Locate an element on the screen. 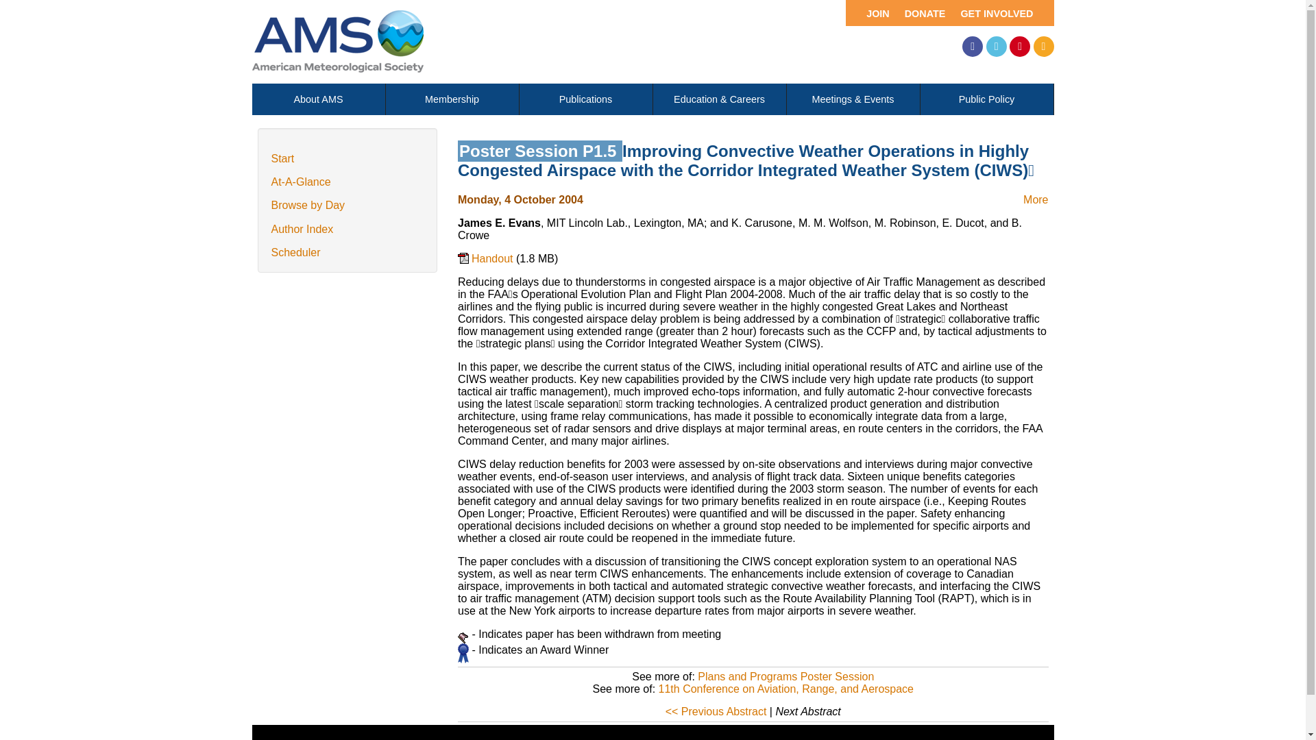 This screenshot has width=1316, height=740. Public Policy is located at coordinates (986, 99).